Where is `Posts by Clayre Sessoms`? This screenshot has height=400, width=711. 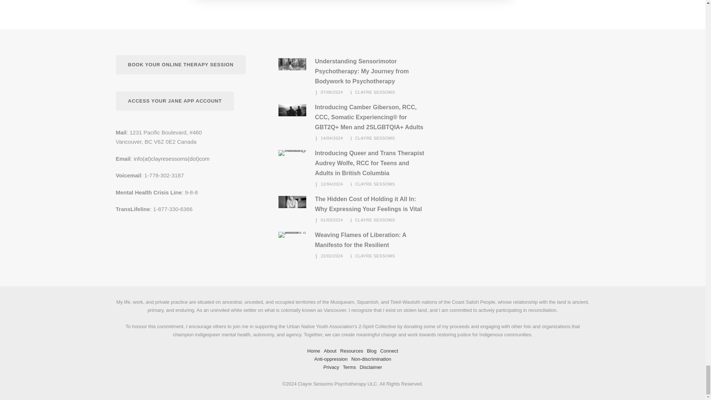
Posts by Clayre Sessoms is located at coordinates (375, 220).